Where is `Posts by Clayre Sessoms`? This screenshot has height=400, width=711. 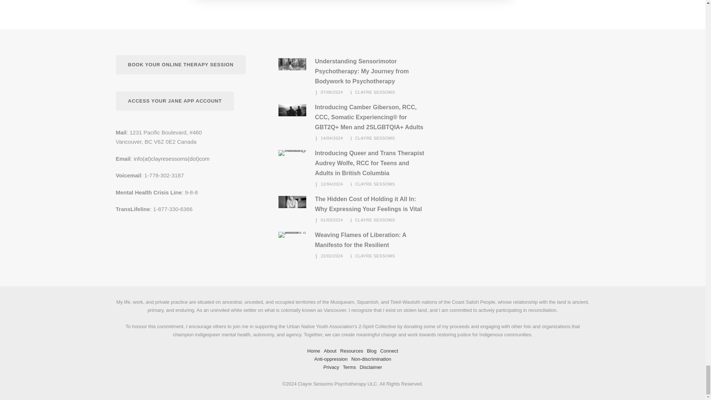
Posts by Clayre Sessoms is located at coordinates (375, 220).